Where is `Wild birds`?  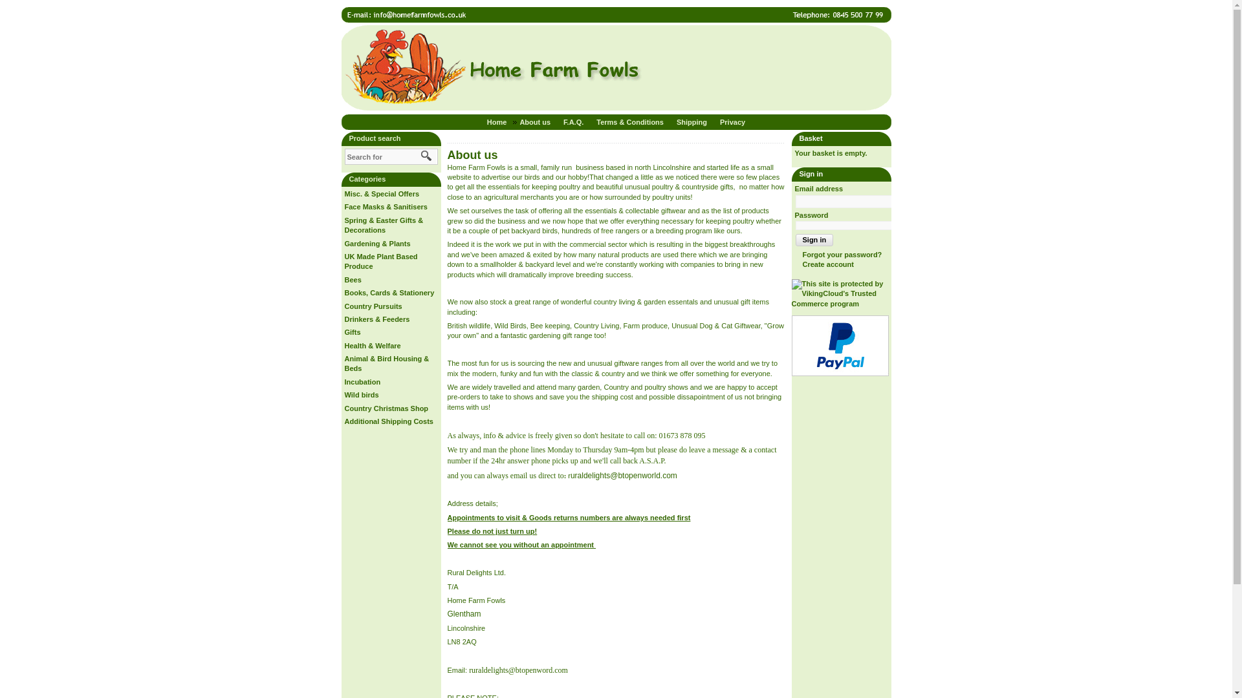 Wild birds is located at coordinates (361, 394).